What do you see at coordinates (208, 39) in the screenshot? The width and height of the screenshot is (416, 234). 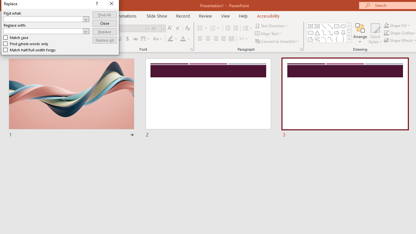 I see `Center` at bounding box center [208, 39].